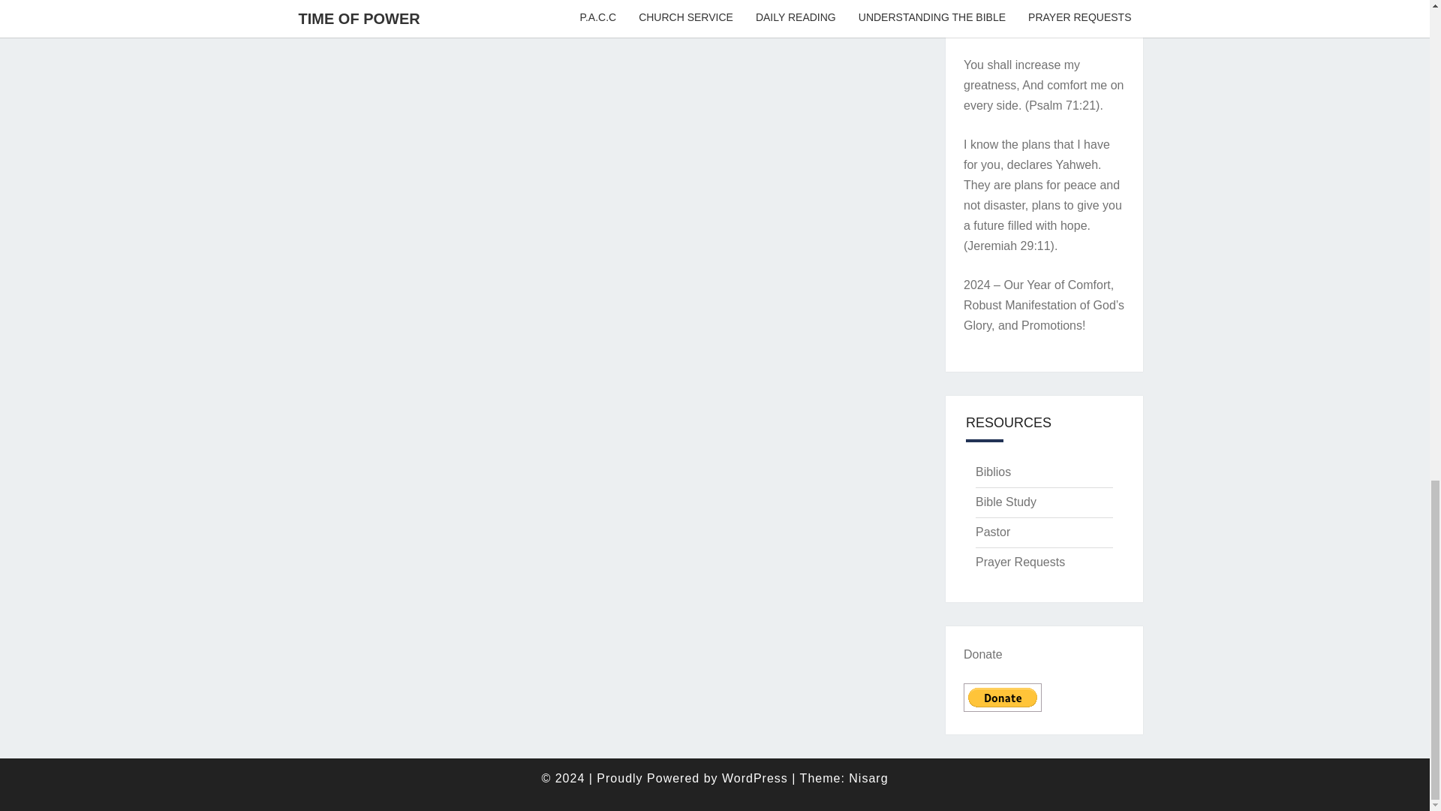  I want to click on Nisarg, so click(868, 778).